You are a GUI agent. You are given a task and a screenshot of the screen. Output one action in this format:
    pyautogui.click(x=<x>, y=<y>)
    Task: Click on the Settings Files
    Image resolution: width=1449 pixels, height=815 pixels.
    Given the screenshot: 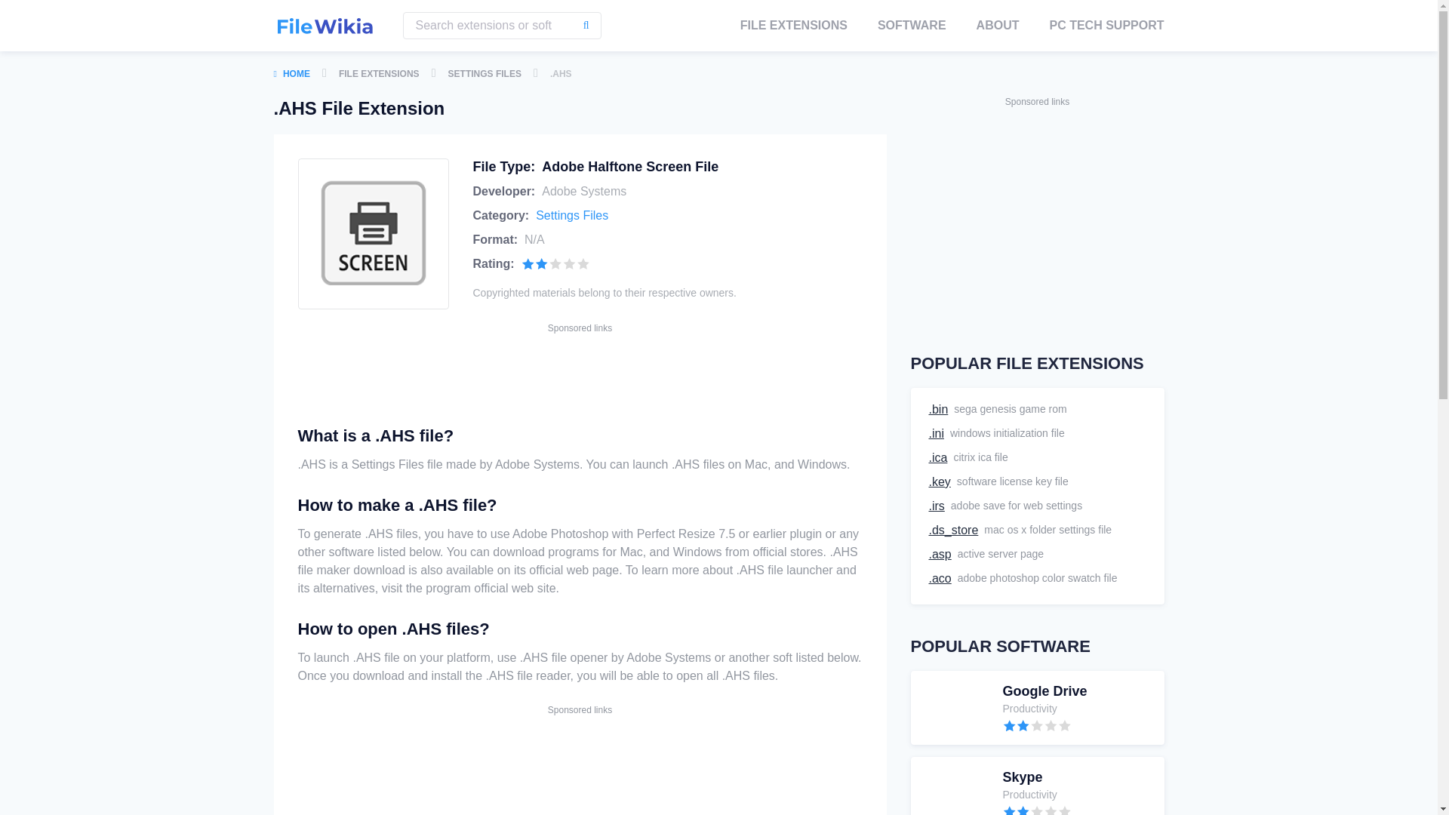 What is the action you would take?
    pyautogui.click(x=998, y=26)
    